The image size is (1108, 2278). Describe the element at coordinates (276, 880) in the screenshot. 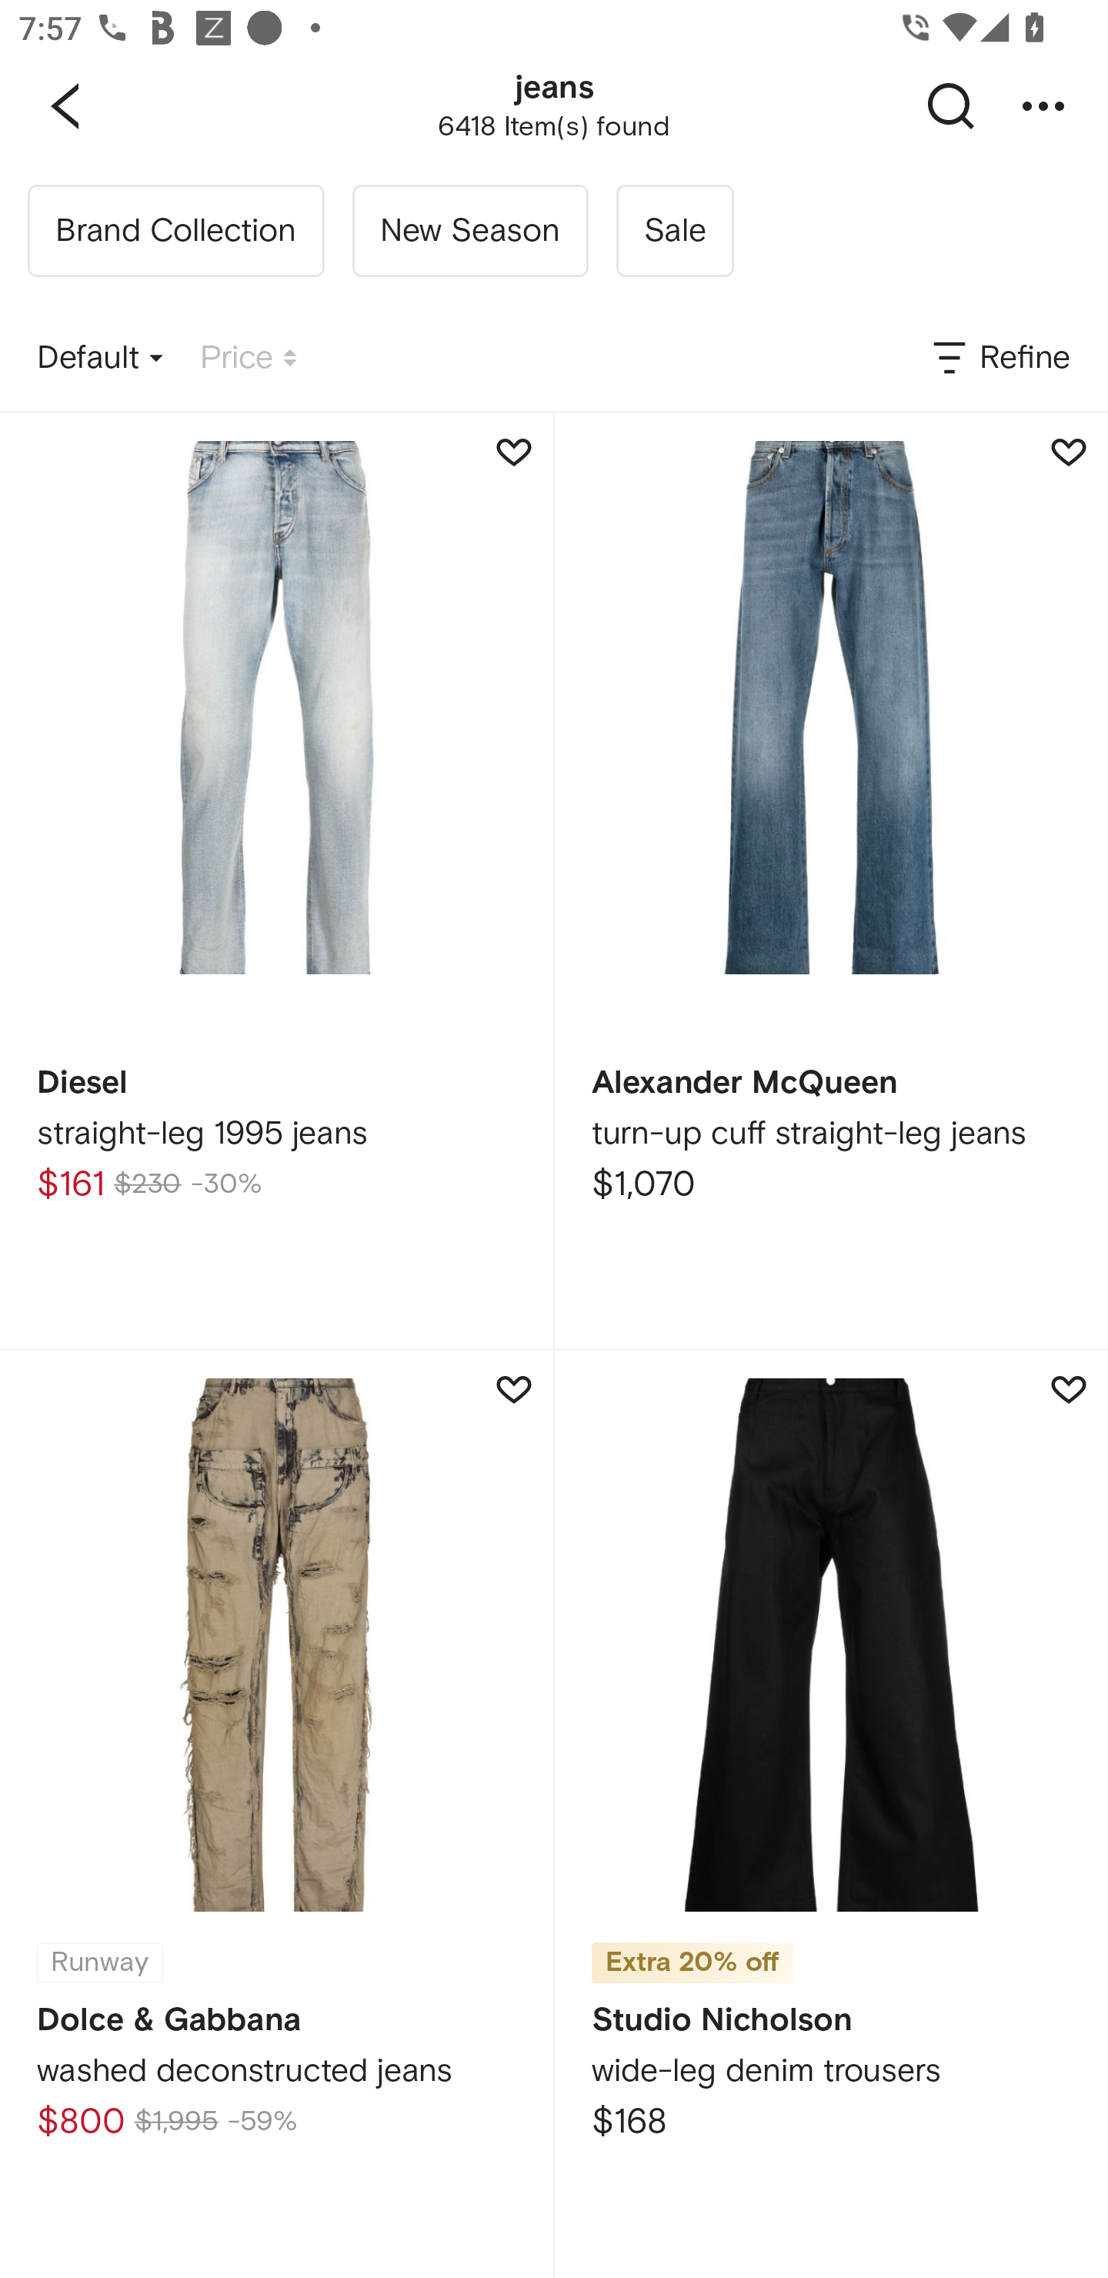

I see `Diesel straight-leg 1995 jeans $161 $230 -30%` at that location.